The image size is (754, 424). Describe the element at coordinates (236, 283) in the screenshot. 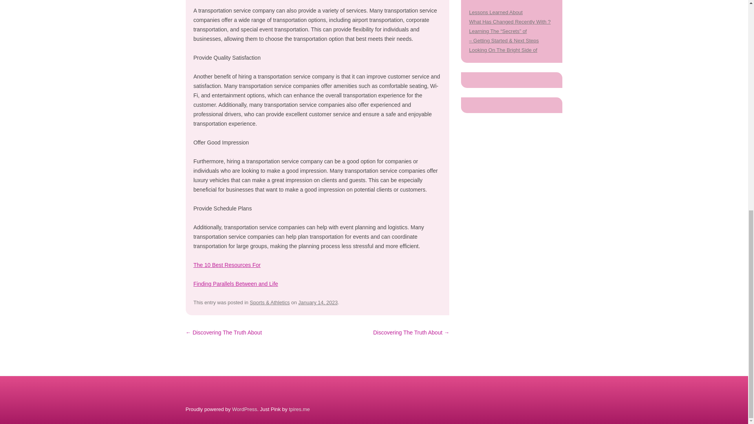

I see `Finding Parallels Between and Life` at that location.